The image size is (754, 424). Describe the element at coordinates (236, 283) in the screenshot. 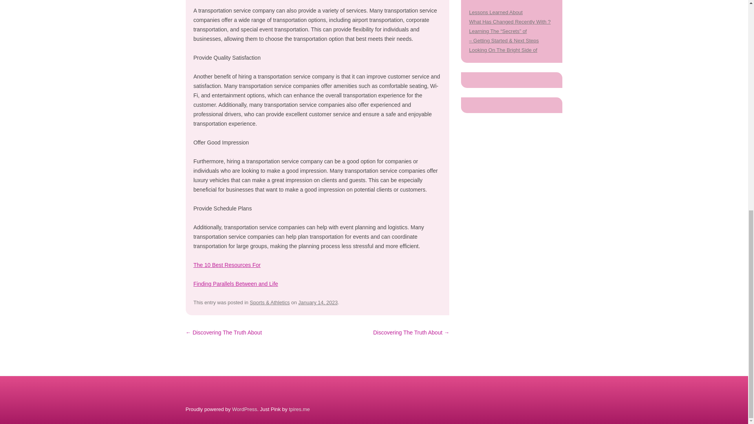

I see `Finding Parallels Between and Life` at that location.